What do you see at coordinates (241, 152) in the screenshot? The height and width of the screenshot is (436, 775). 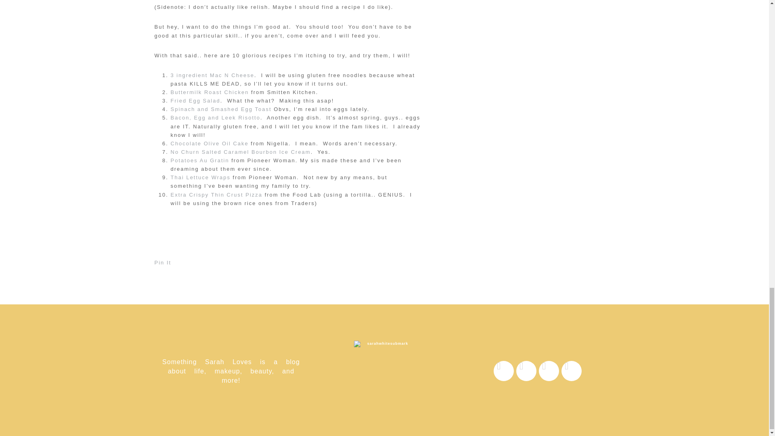 I see `No Churn Salted Caramel Bourbon Ice Cream` at bounding box center [241, 152].